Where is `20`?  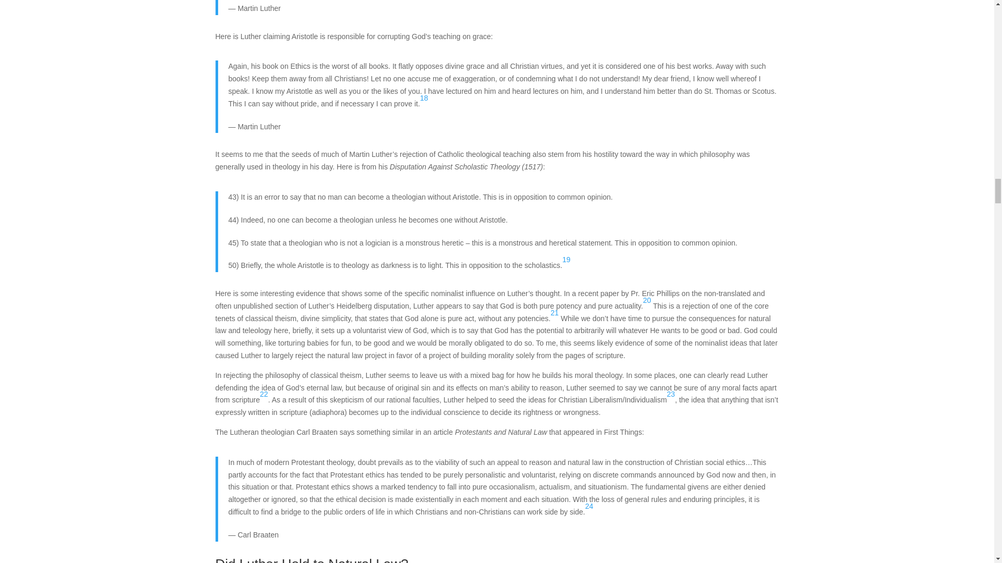 20 is located at coordinates (647, 300).